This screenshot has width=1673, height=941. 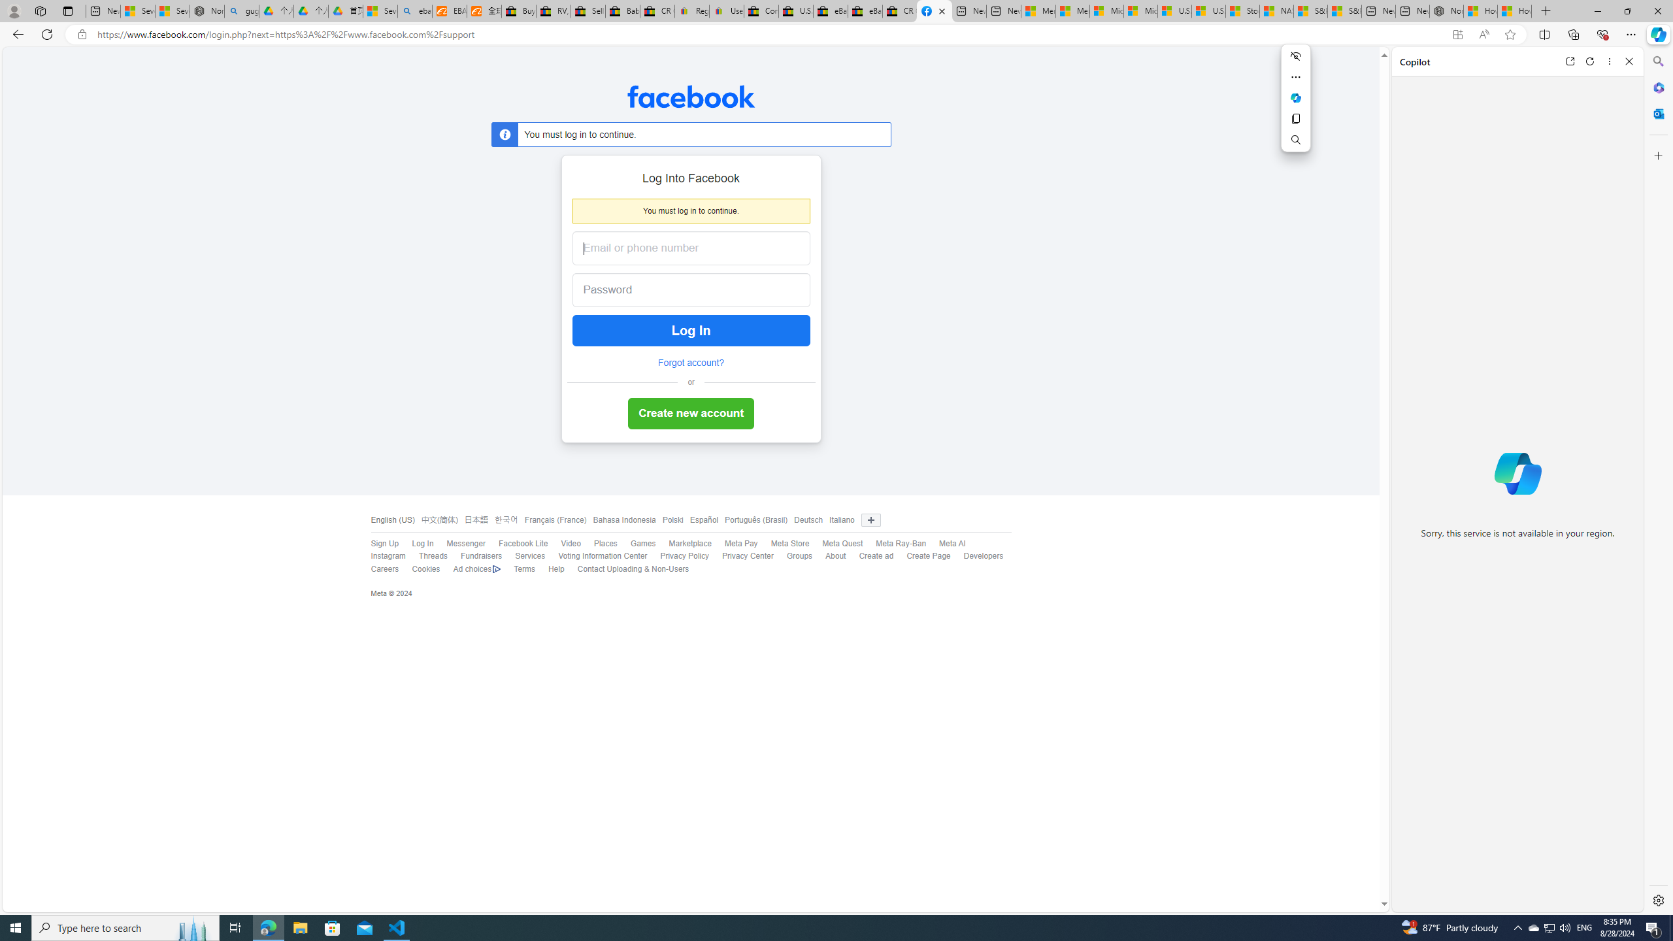 I want to click on Deutsch, so click(x=809, y=520).